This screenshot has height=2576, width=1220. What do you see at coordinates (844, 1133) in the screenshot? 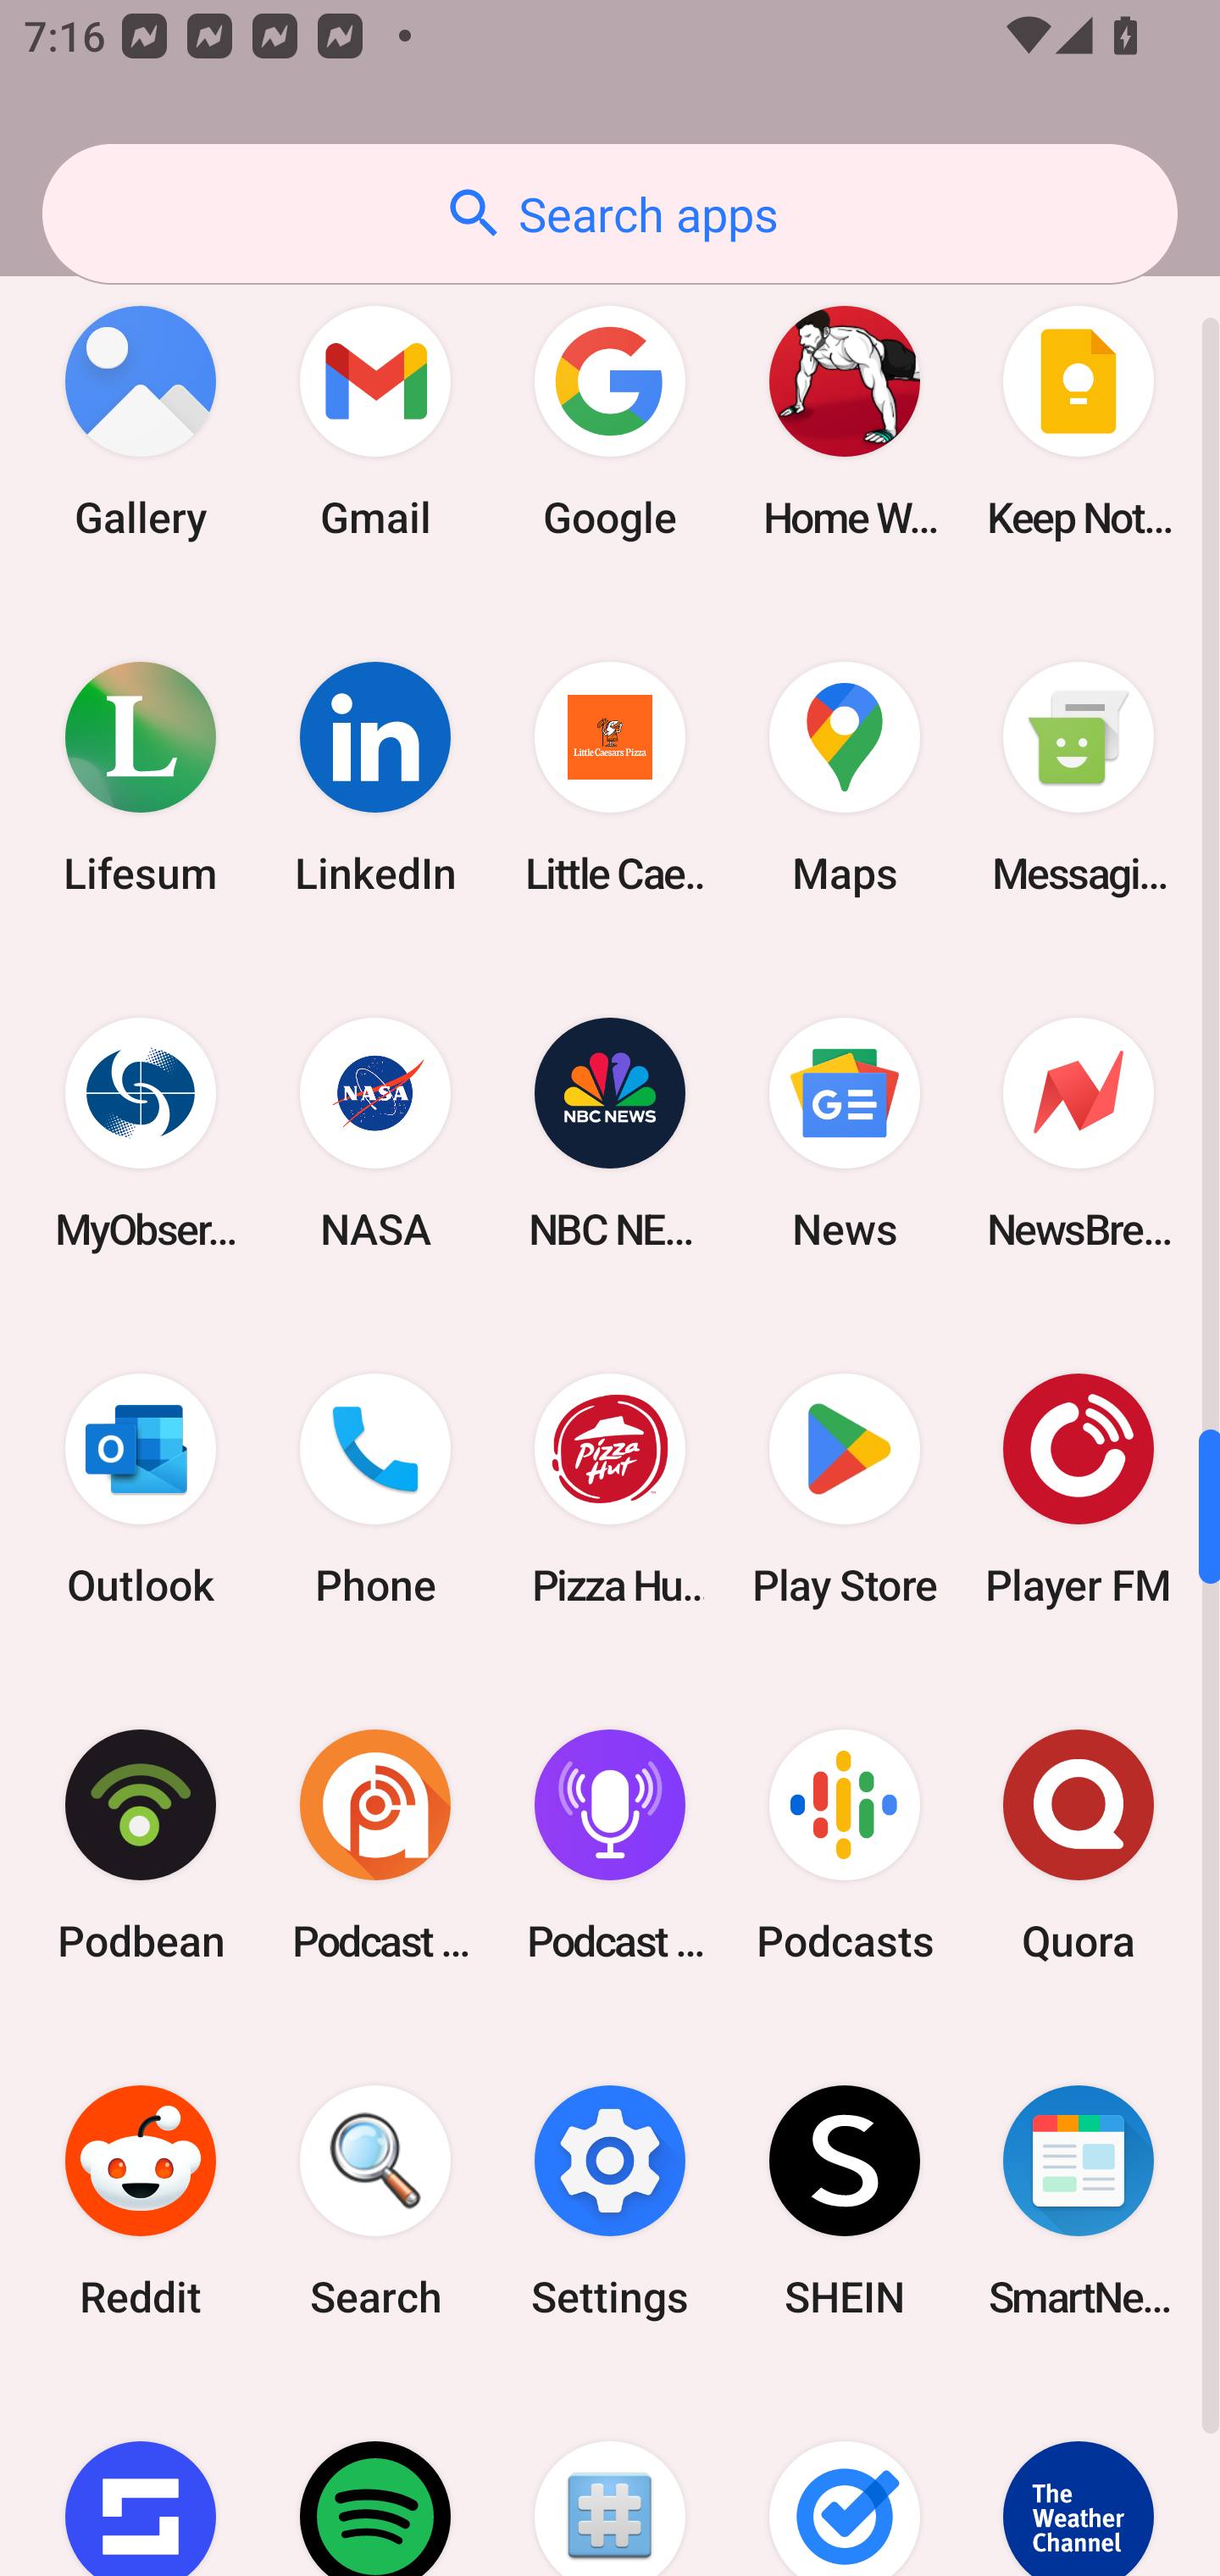
I see `News` at bounding box center [844, 1133].